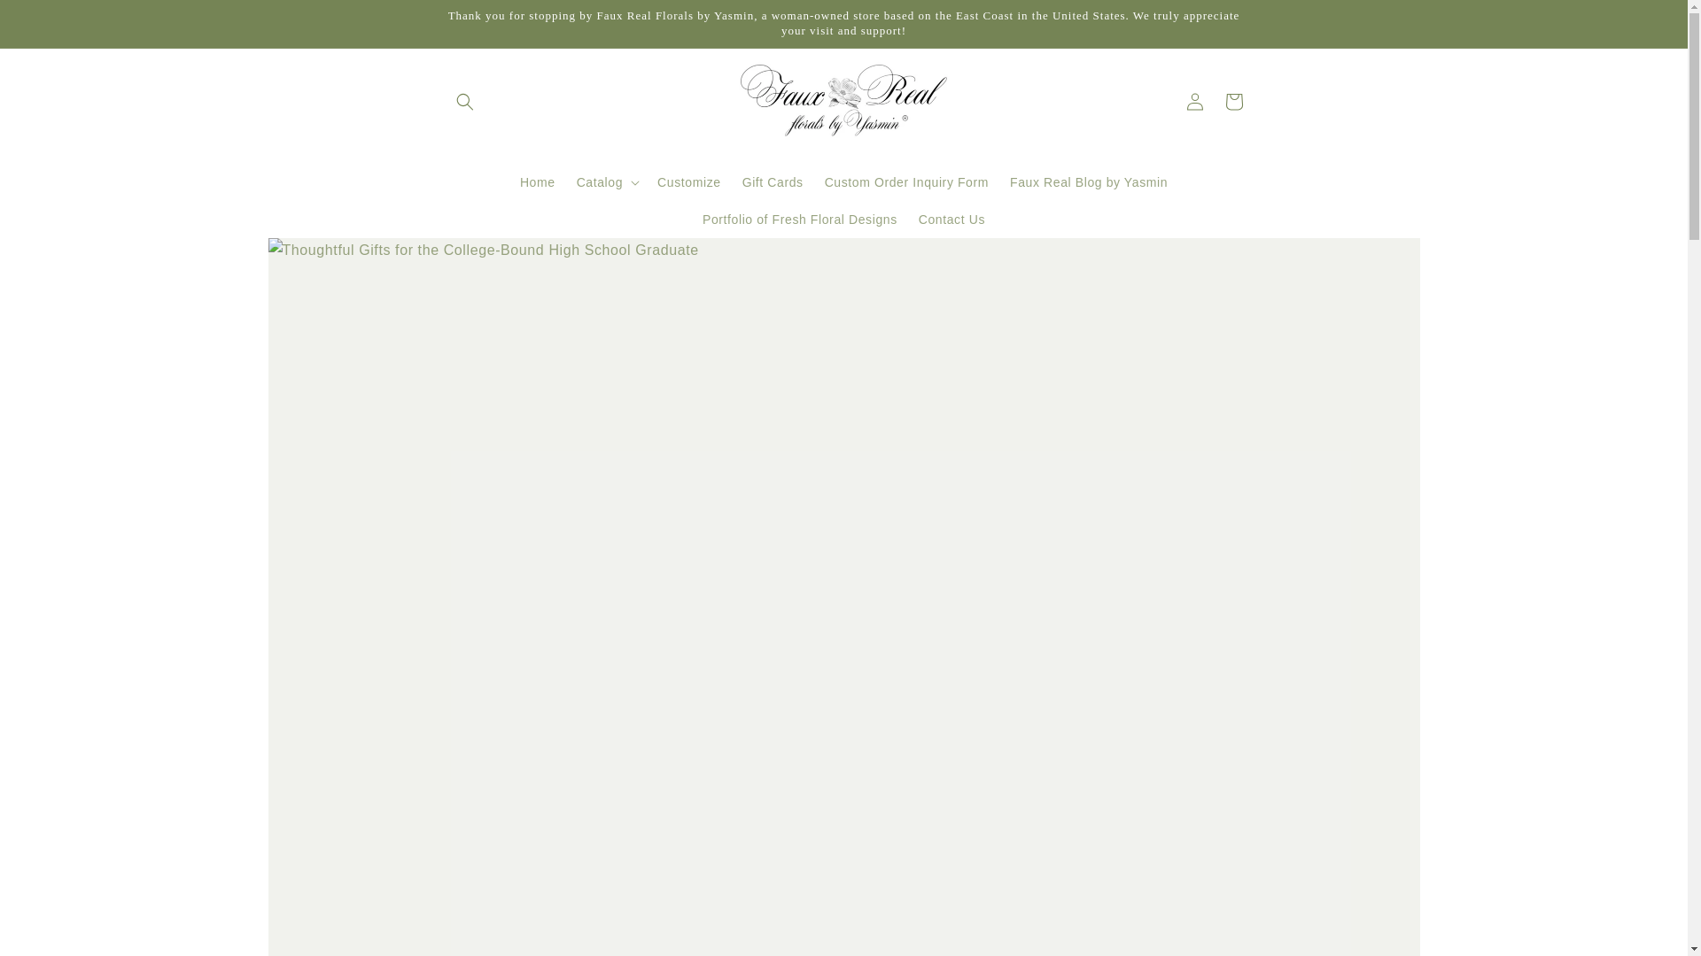 This screenshot has height=956, width=1701. I want to click on Home, so click(537, 181).